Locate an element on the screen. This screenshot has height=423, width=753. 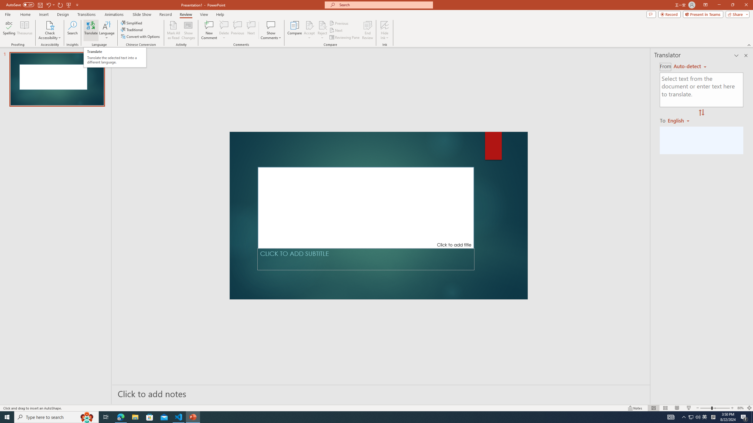
Next is located at coordinates (336, 31).